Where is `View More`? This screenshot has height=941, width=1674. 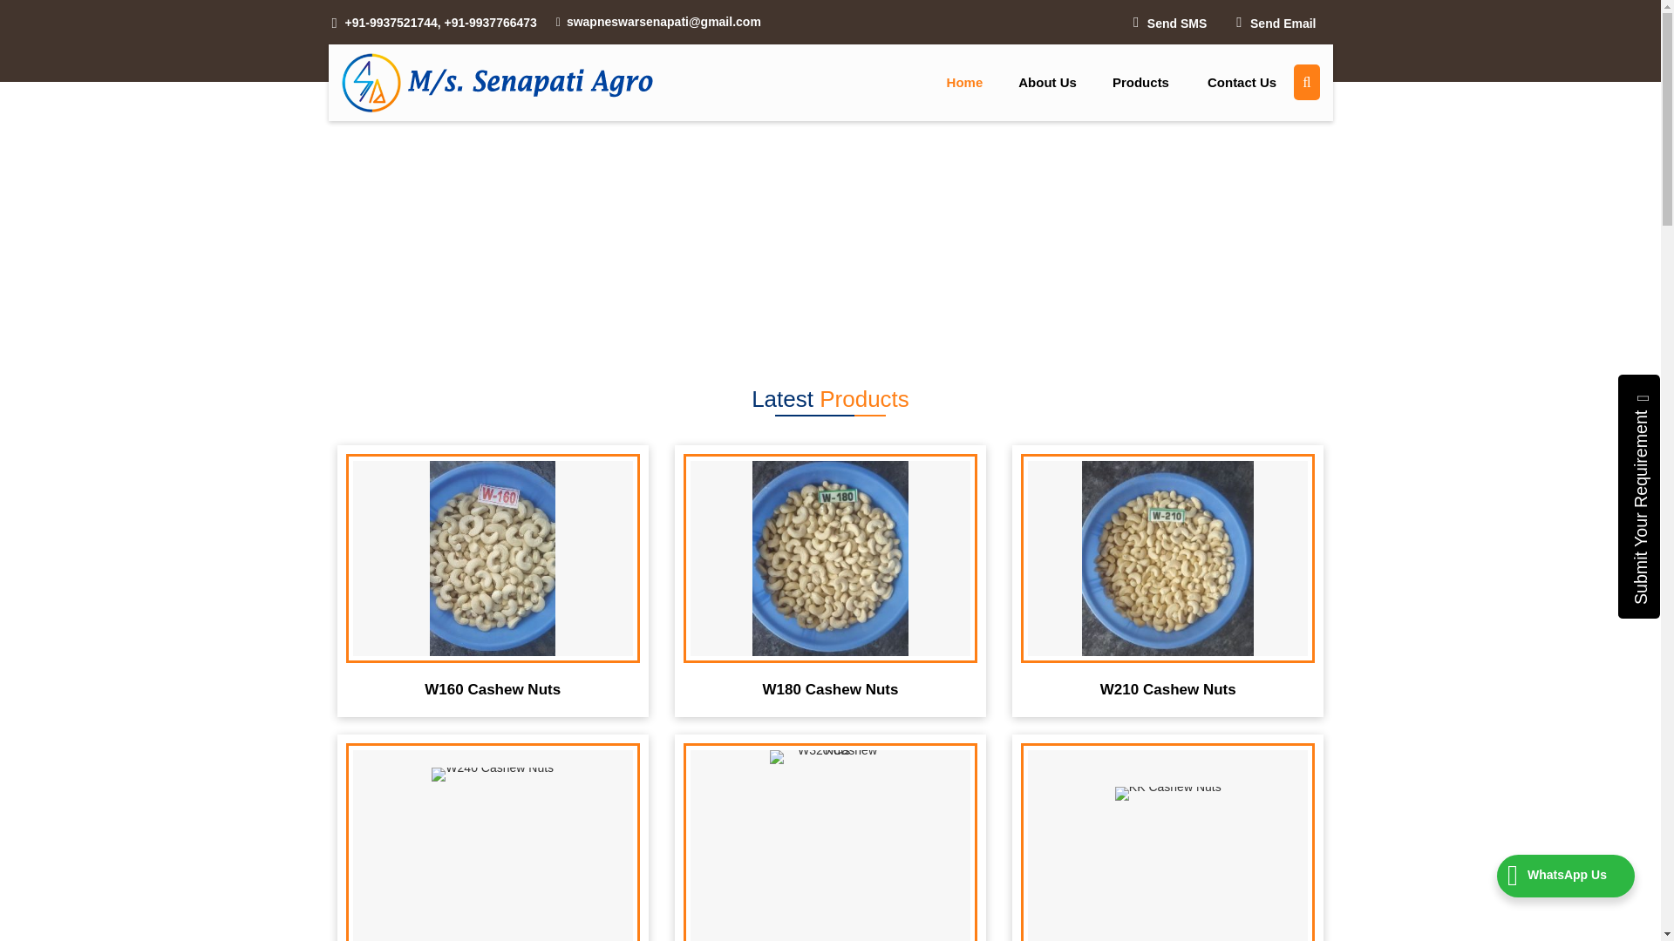 View More is located at coordinates (534, 595).